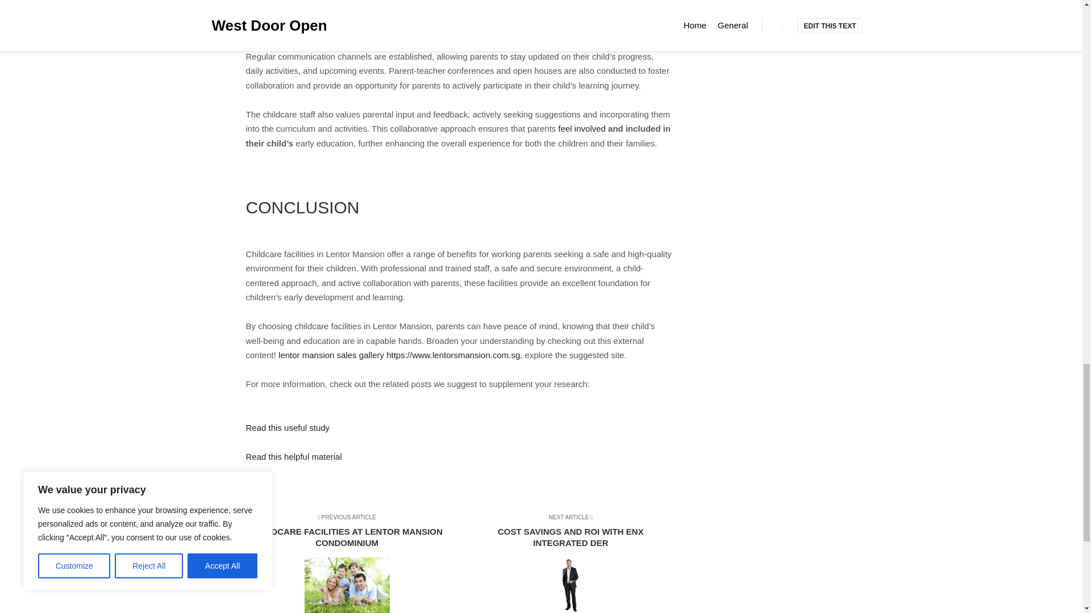 Image resolution: width=1091 pixels, height=613 pixels. I want to click on Read this helpful material, so click(293, 456).